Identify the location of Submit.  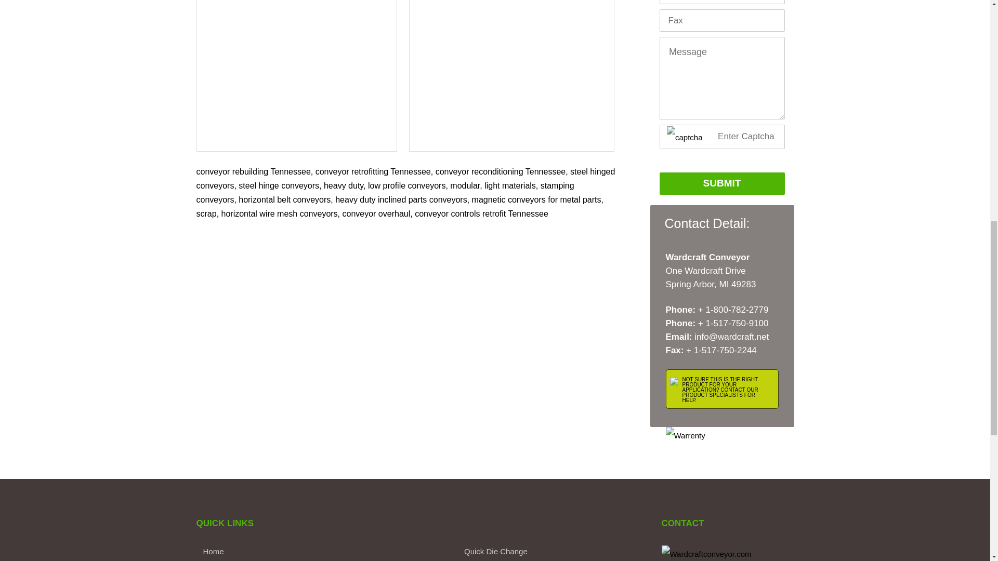
(721, 183).